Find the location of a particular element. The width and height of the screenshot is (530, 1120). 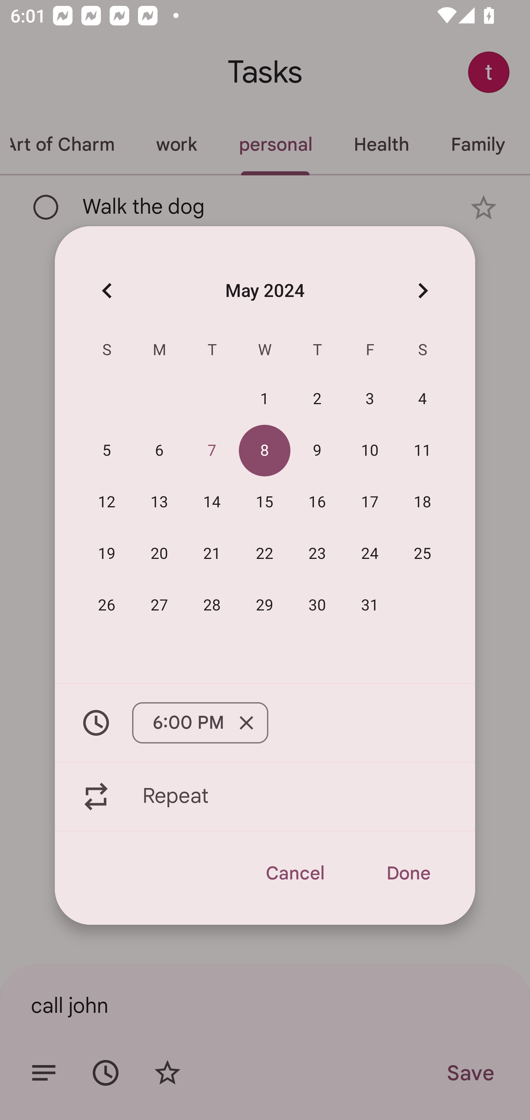

30 30 May 2024 is located at coordinates (317, 605).